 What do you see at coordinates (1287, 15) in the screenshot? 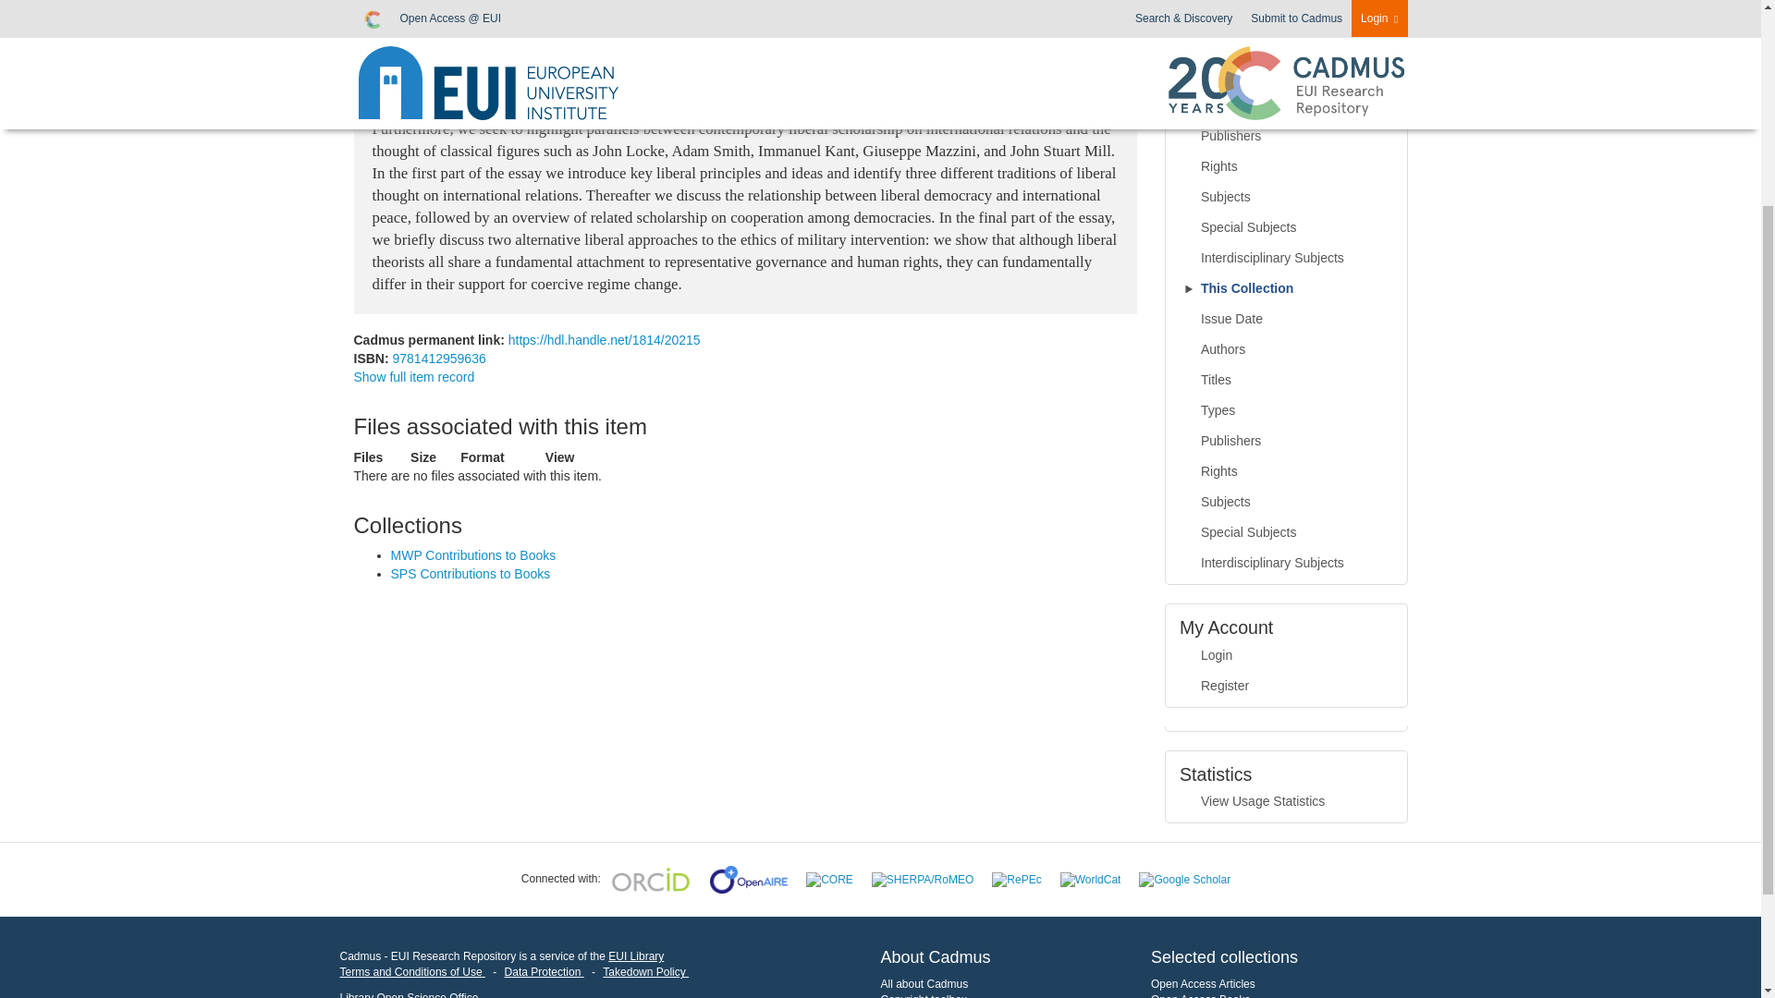
I see `Issue Date` at bounding box center [1287, 15].